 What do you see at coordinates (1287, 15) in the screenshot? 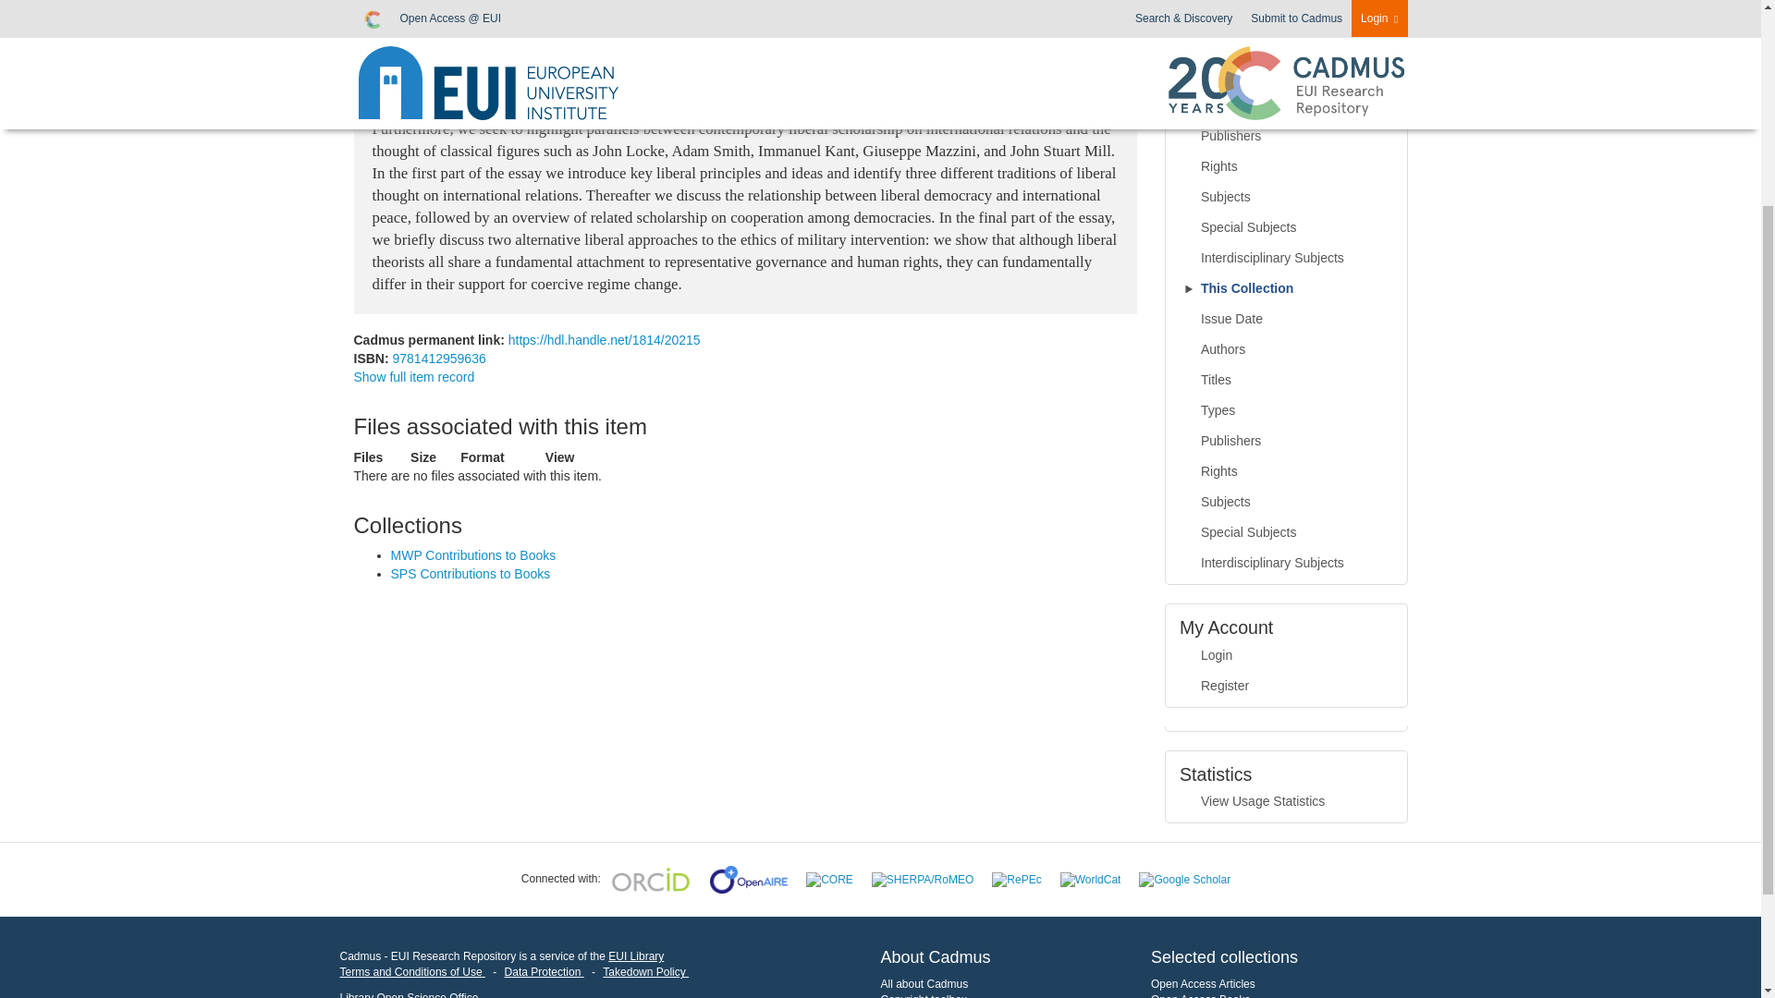
I see `Issue Date` at bounding box center [1287, 15].